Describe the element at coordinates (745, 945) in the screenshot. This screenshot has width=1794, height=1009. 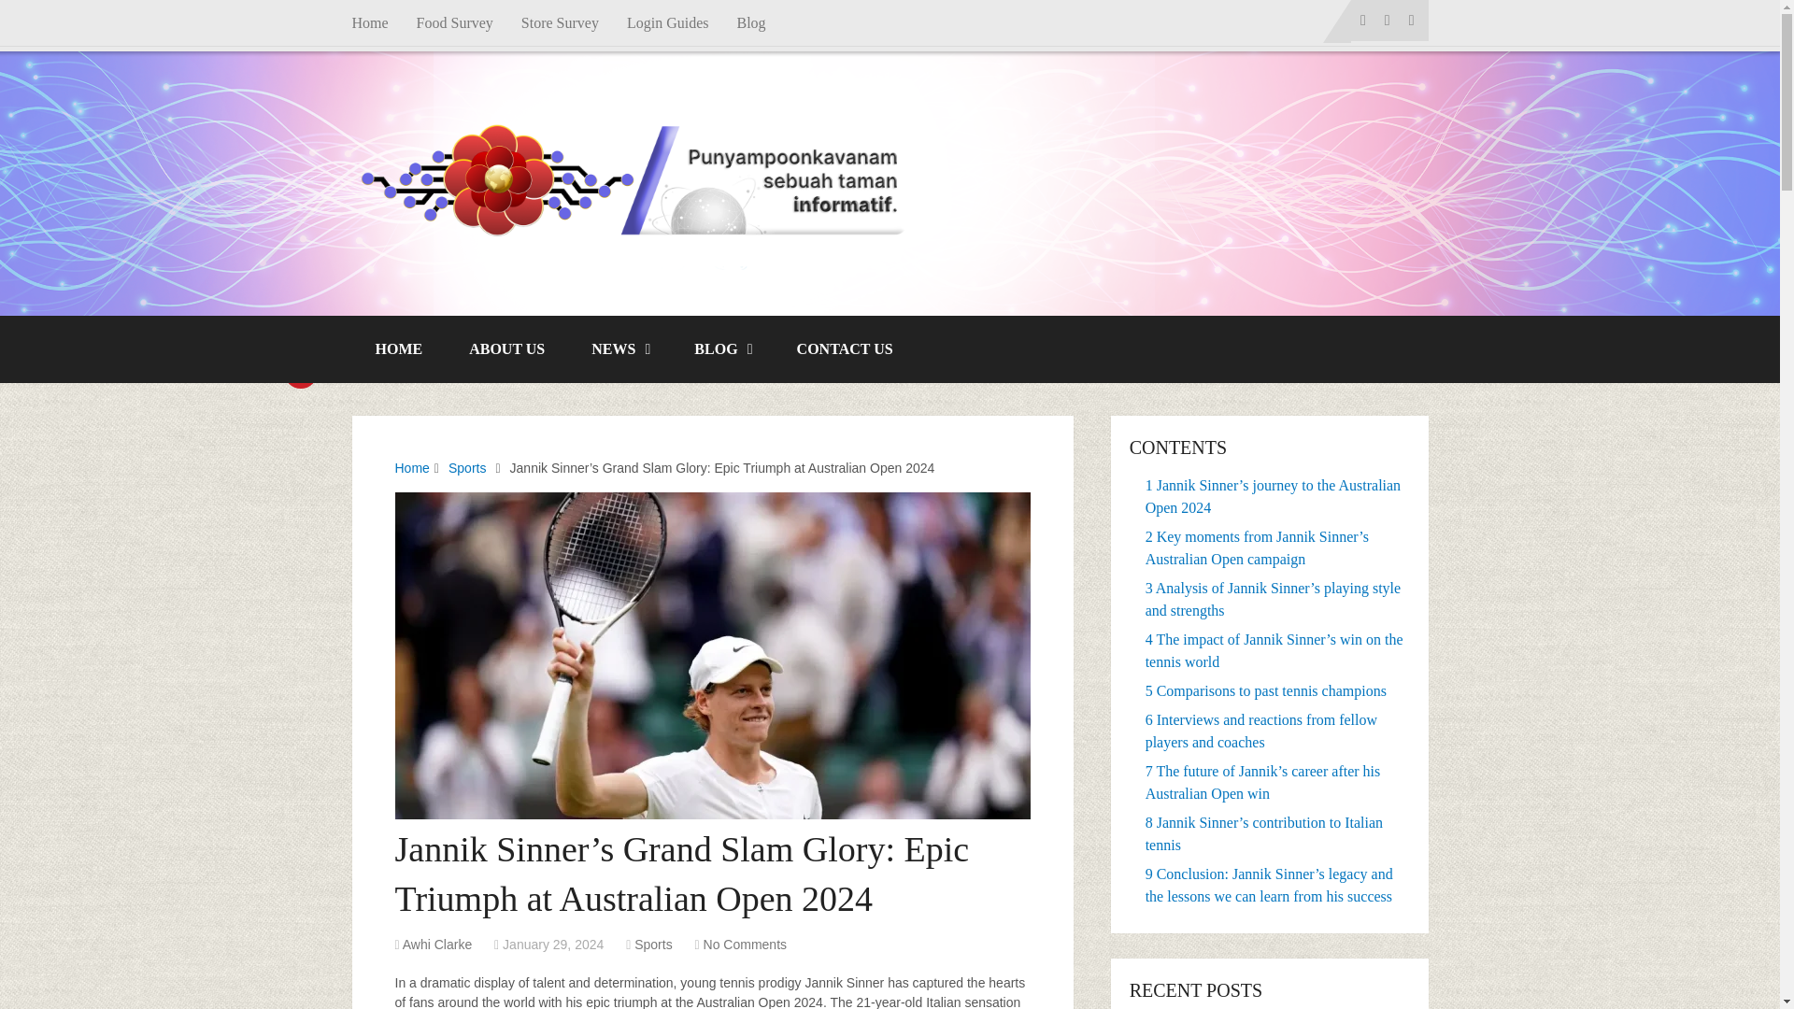
I see `No Comments` at that location.